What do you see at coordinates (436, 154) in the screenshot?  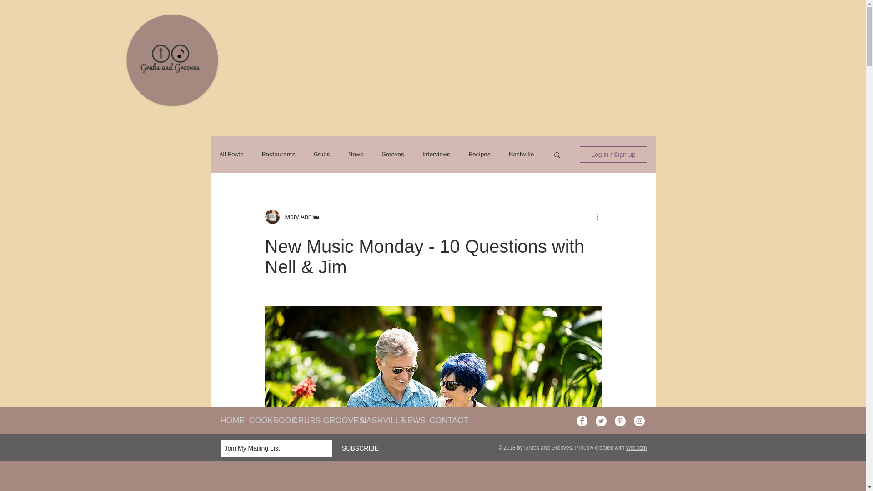 I see `Interviews` at bounding box center [436, 154].